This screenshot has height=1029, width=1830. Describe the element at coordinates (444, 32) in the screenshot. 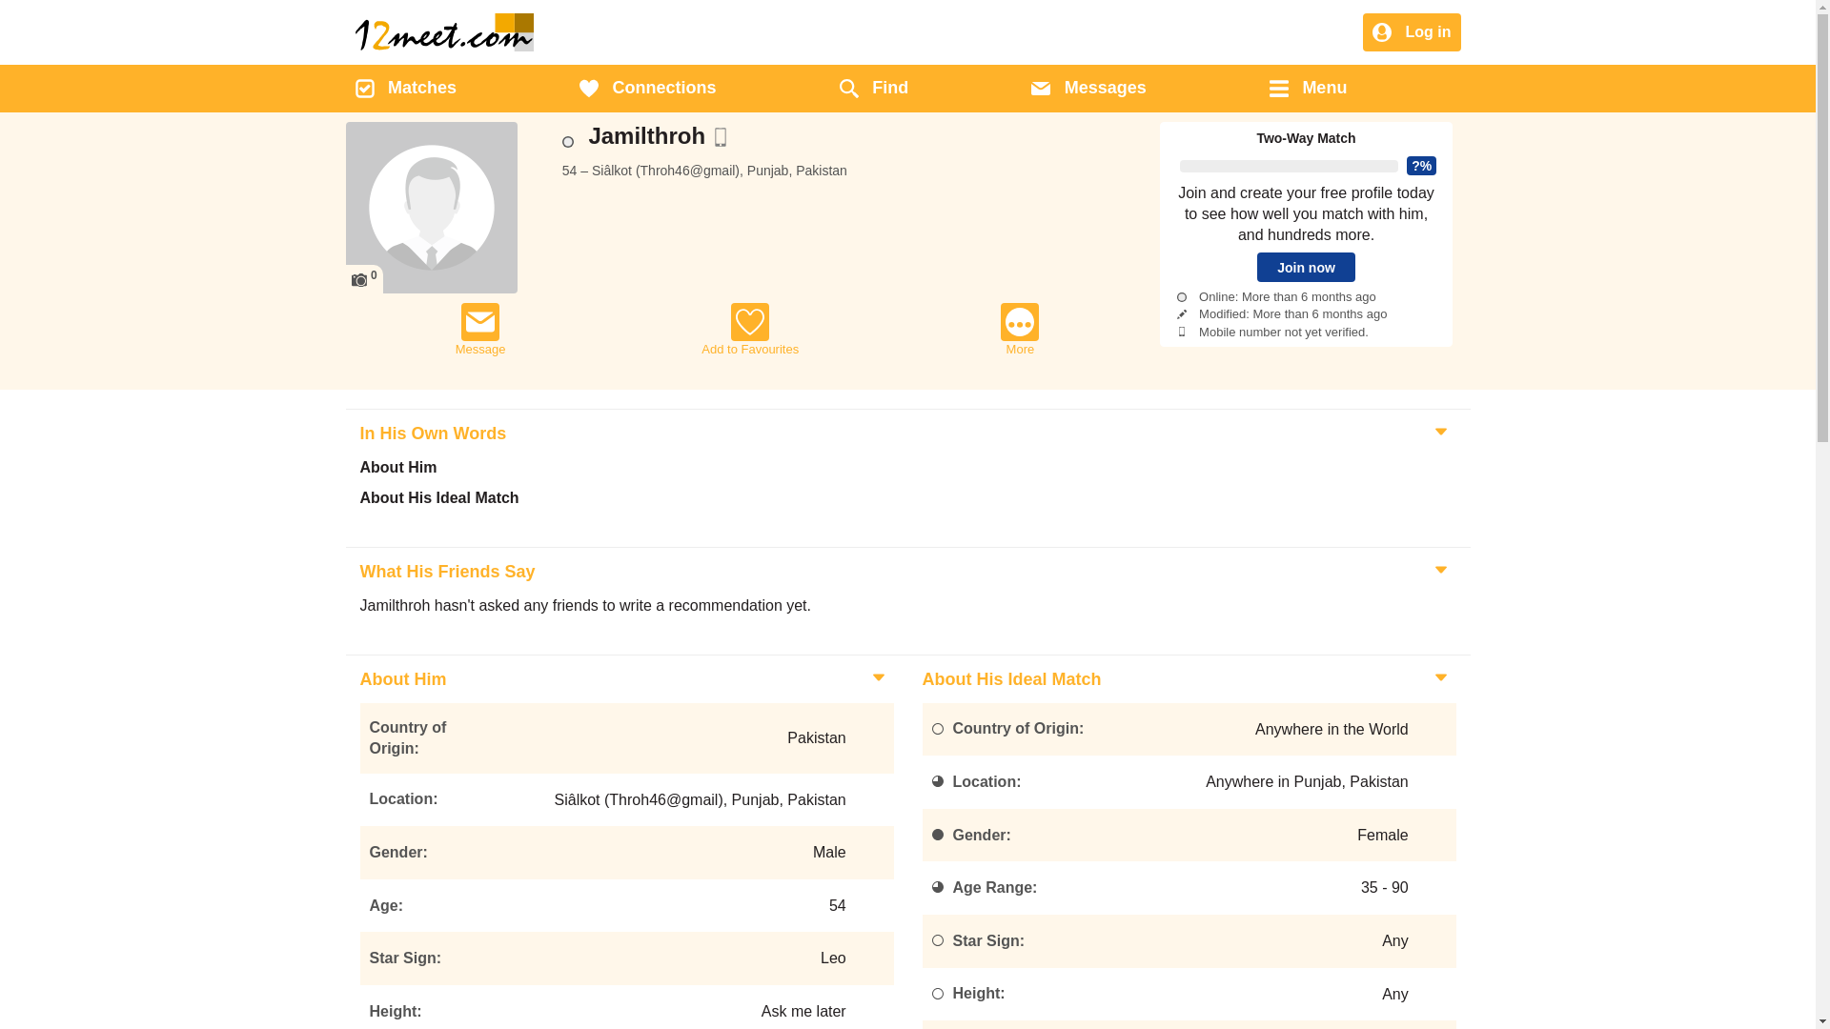

I see `12meet` at that location.